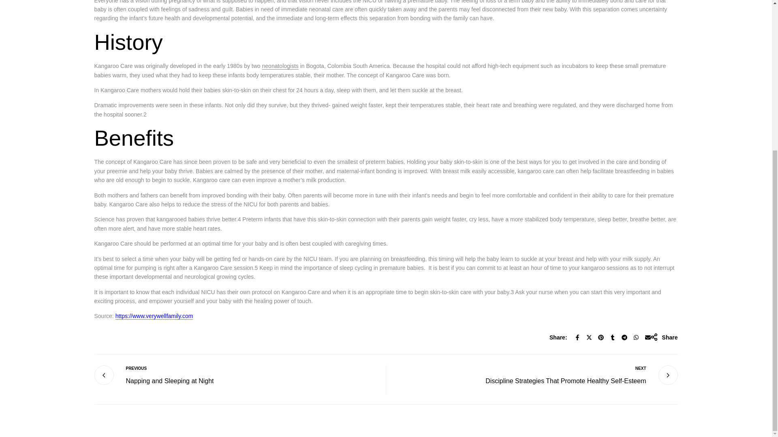  I want to click on The Importance of Kangaroo Care in the NICU, so click(280, 66).